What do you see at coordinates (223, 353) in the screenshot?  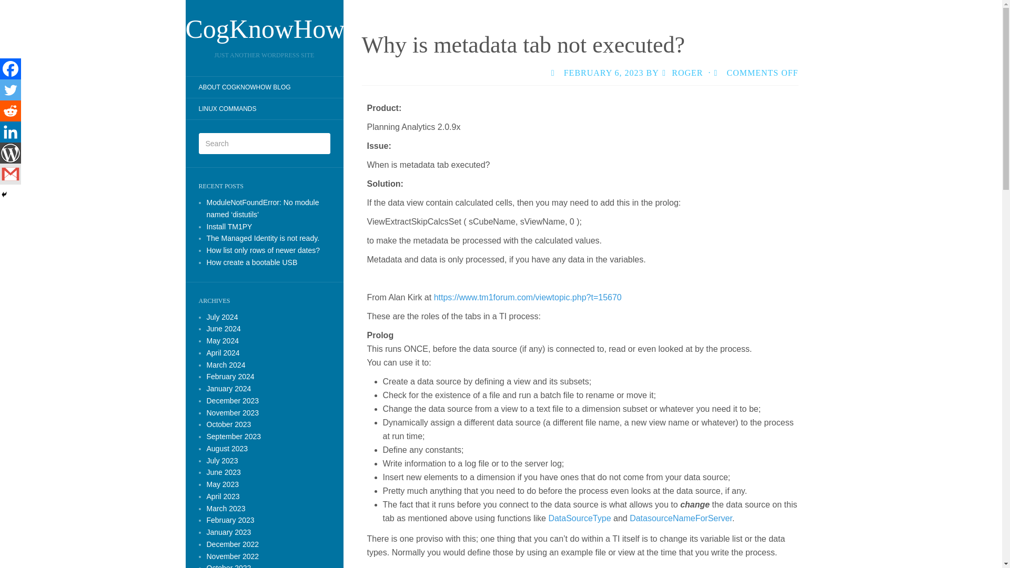 I see `April 2024` at bounding box center [223, 353].